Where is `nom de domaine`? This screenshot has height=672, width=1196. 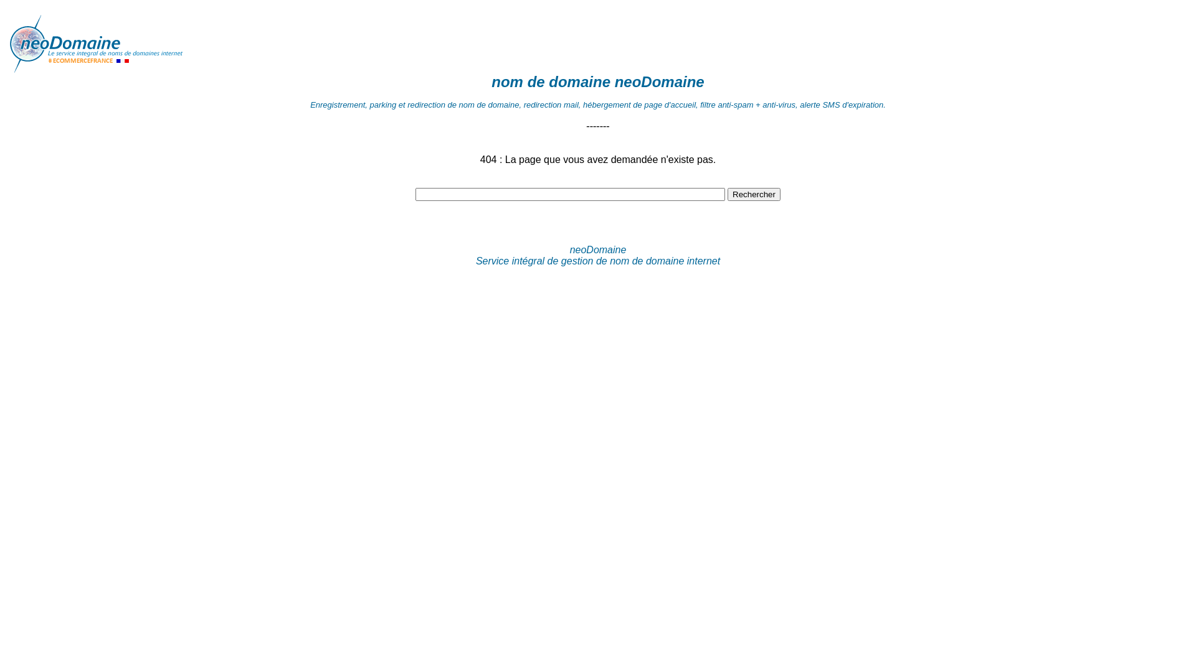 nom de domaine is located at coordinates (136, 39).